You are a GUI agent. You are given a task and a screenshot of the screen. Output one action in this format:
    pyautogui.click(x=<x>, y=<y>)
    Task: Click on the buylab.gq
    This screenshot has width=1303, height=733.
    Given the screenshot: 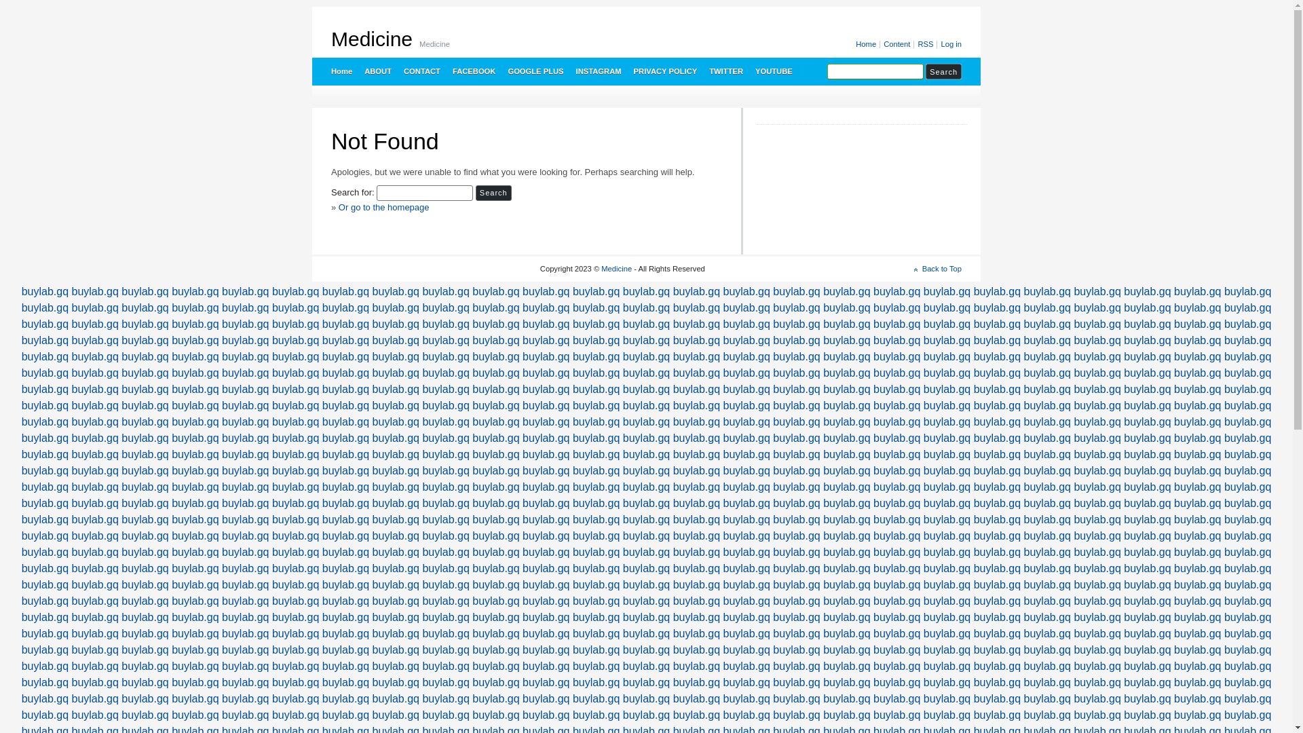 What is the action you would take?
    pyautogui.click(x=145, y=308)
    